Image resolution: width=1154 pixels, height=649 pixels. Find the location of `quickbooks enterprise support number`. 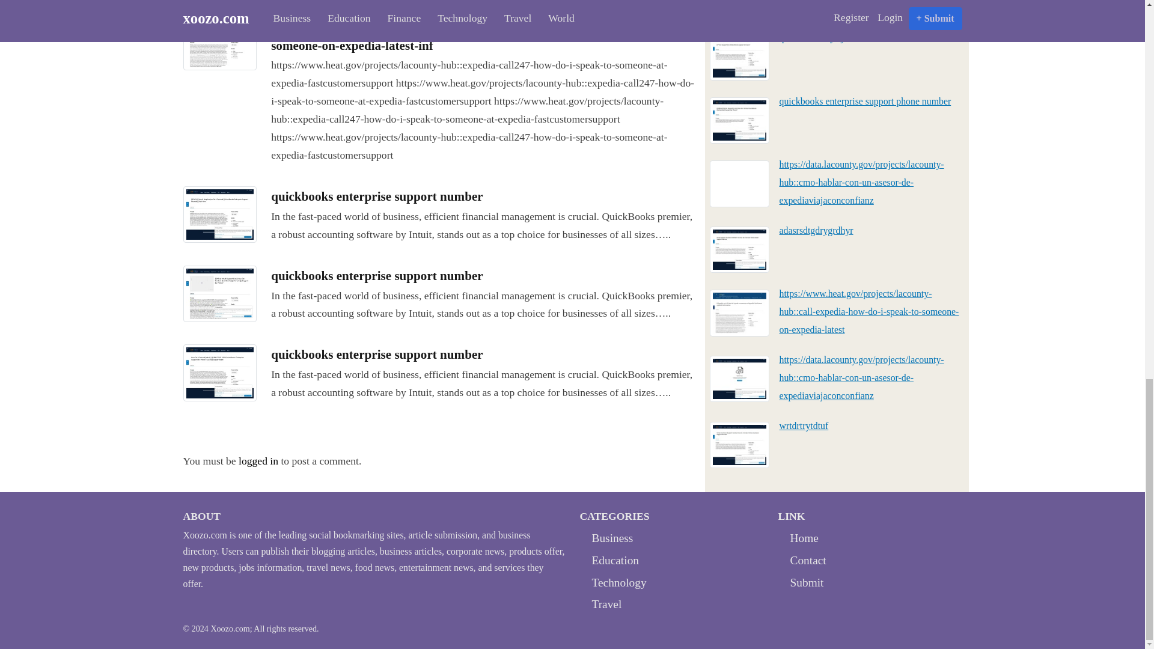

quickbooks enterprise support number is located at coordinates (376, 197).